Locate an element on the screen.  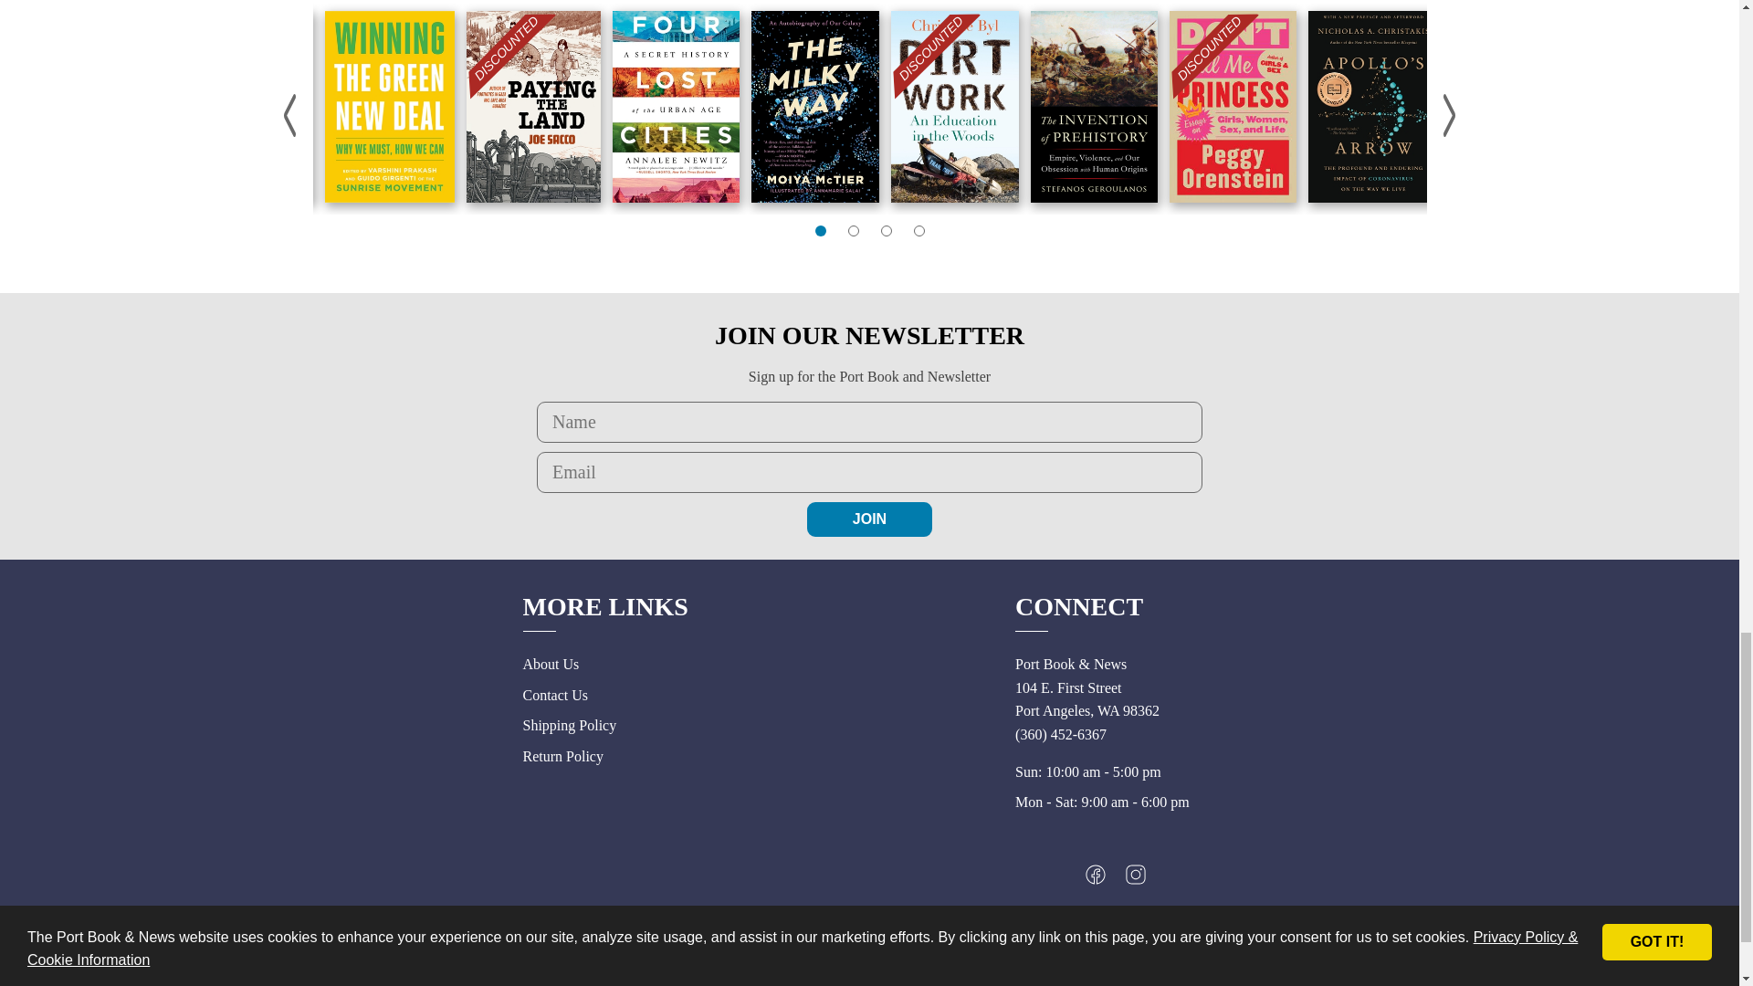
Connect with Facebook is located at coordinates (1096, 878).